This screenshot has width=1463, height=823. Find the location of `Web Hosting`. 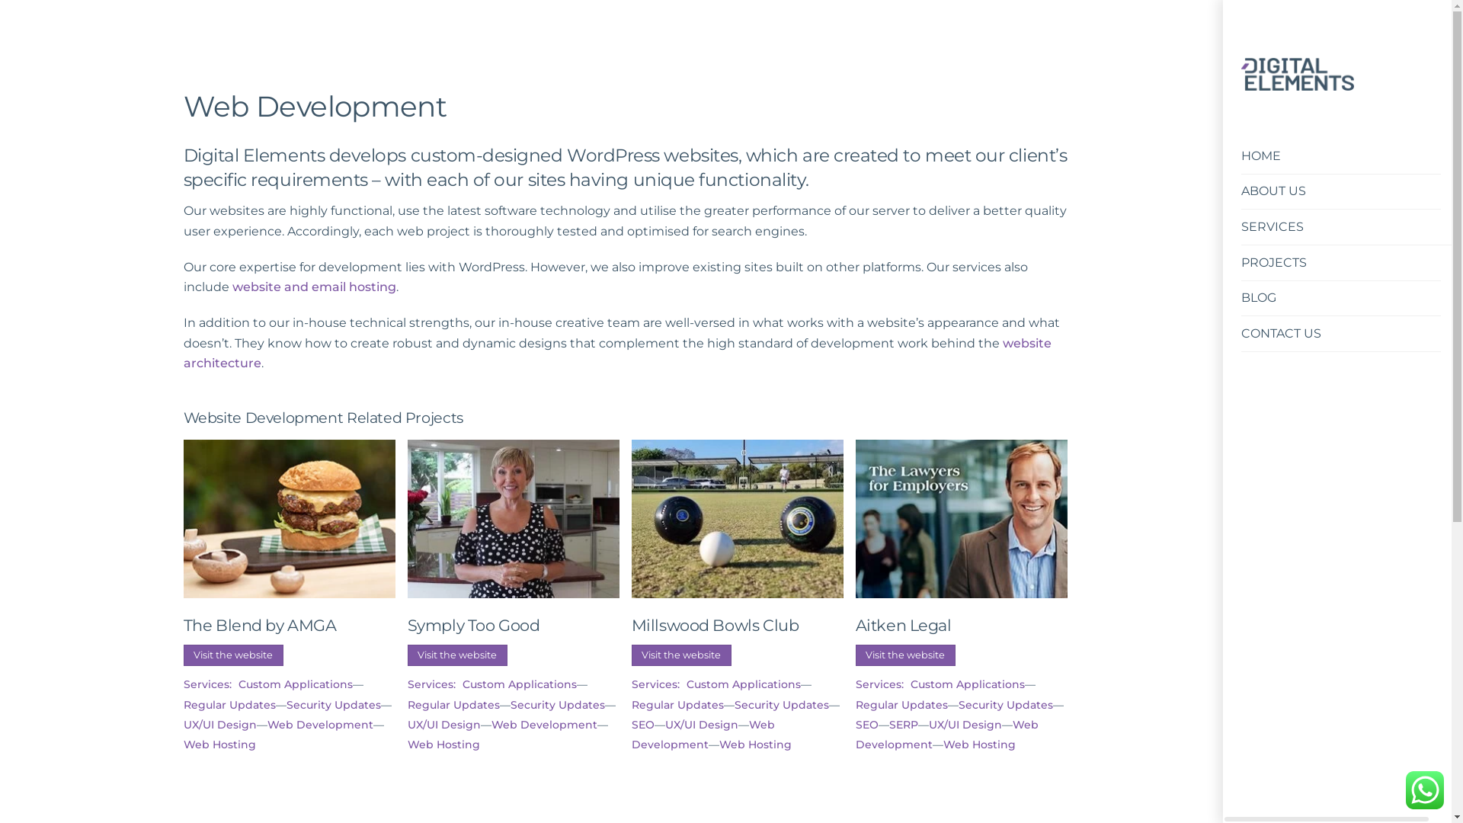

Web Hosting is located at coordinates (443, 745).